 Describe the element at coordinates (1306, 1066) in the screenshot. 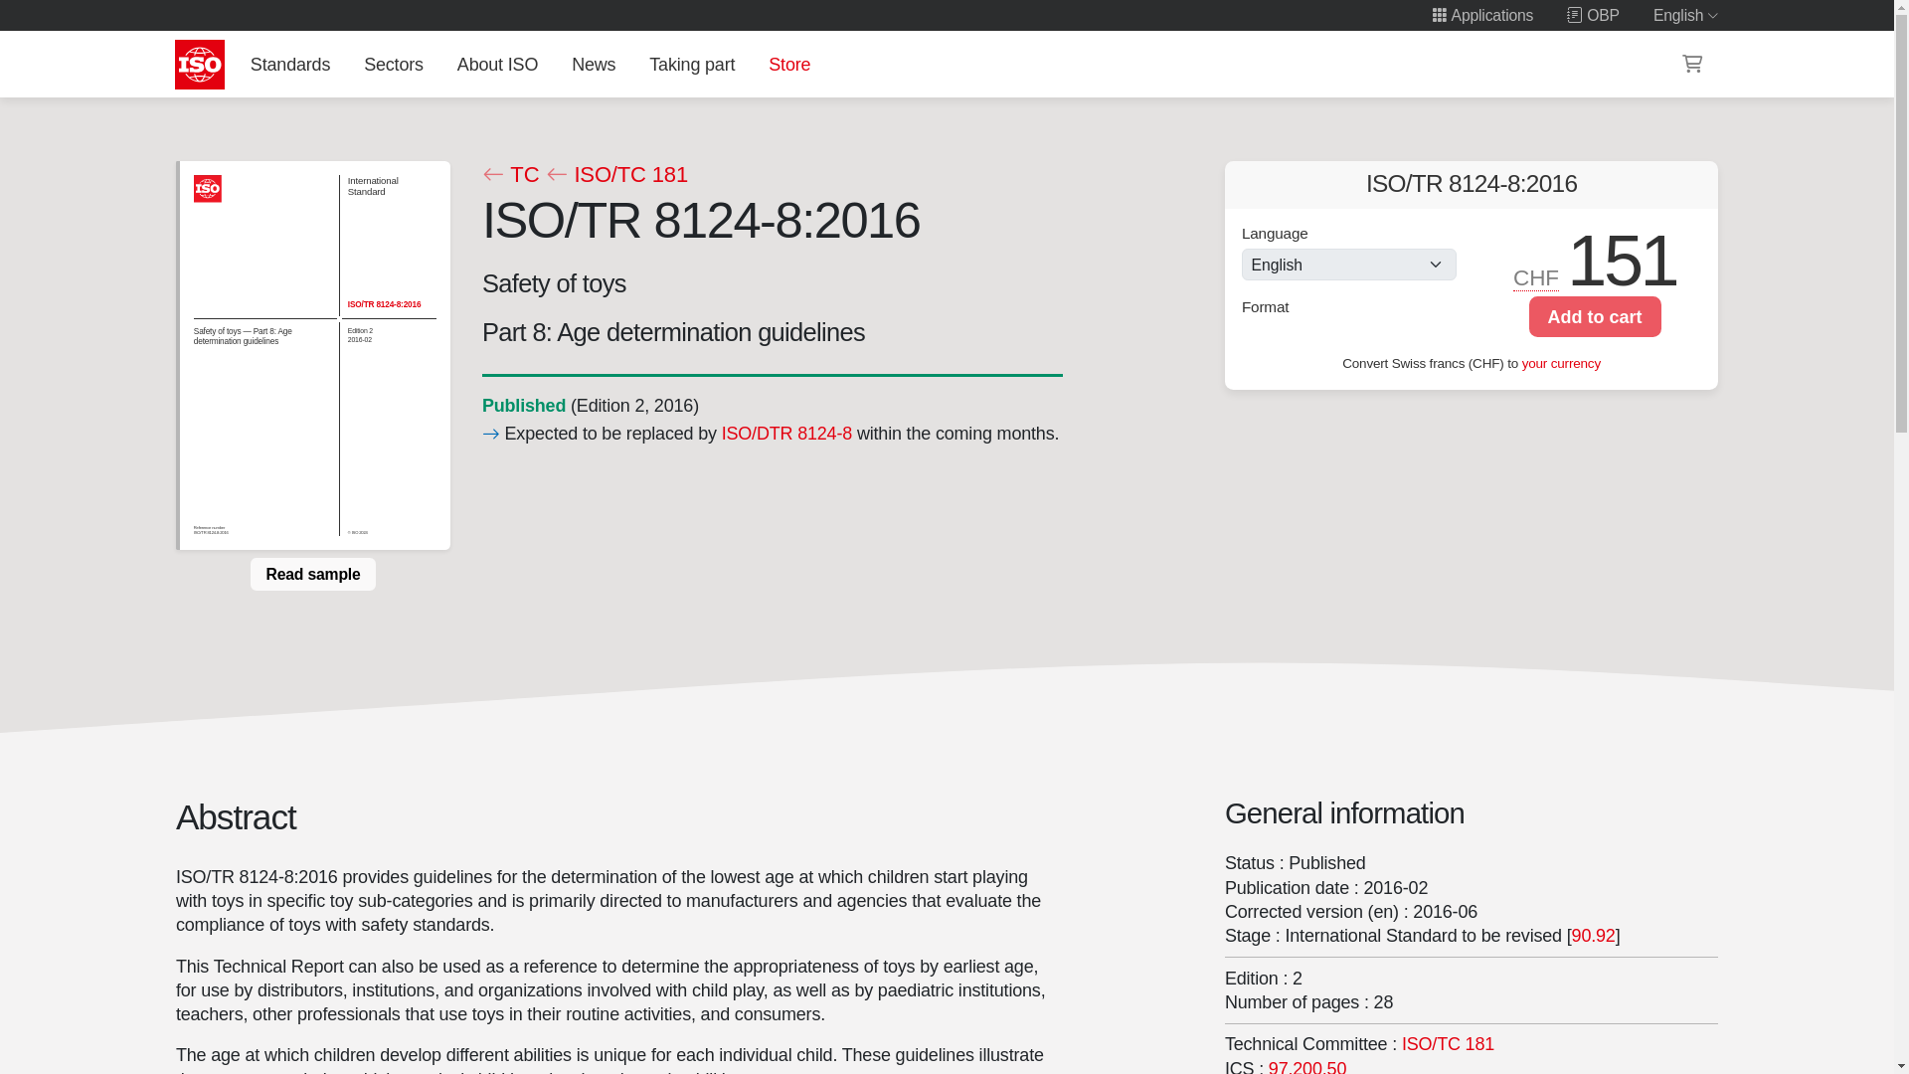

I see `Toys` at that location.